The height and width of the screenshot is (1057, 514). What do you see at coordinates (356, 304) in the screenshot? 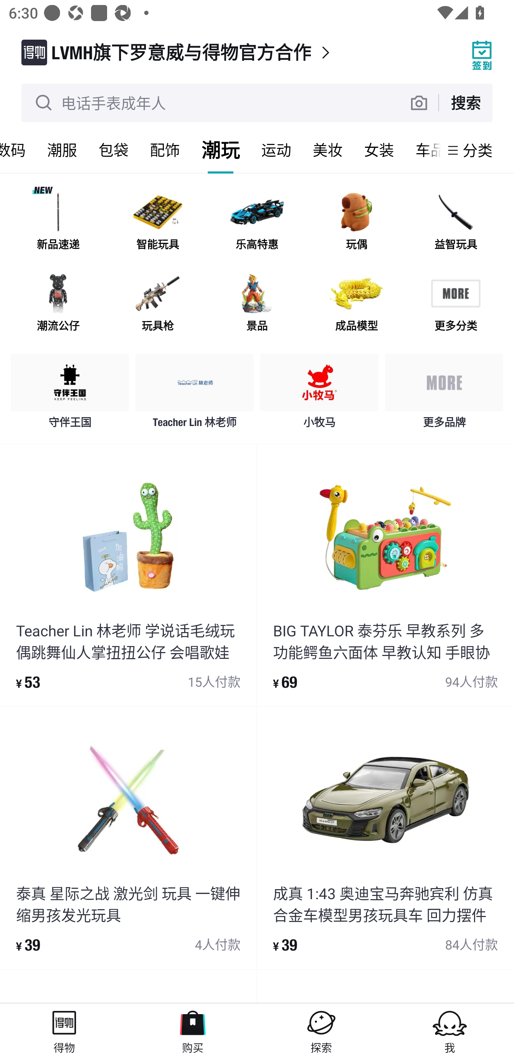
I see `成品模型` at bounding box center [356, 304].